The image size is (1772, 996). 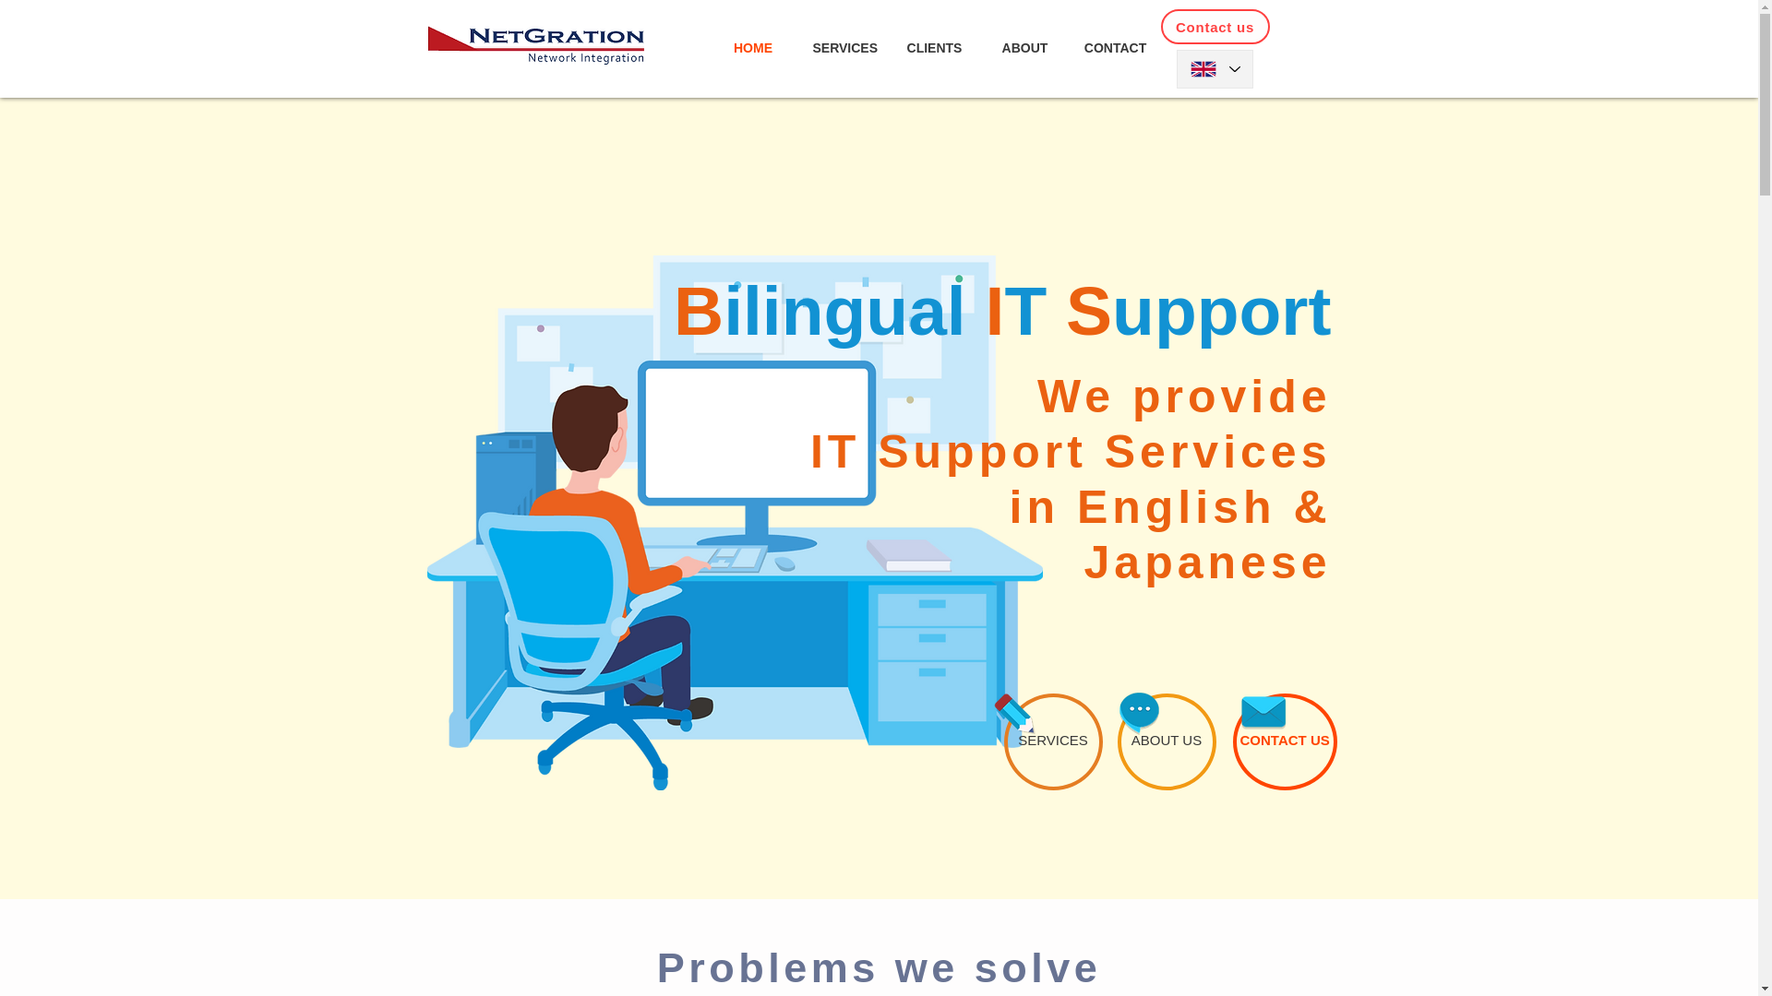 What do you see at coordinates (1285, 741) in the screenshot?
I see `CONTACT US` at bounding box center [1285, 741].